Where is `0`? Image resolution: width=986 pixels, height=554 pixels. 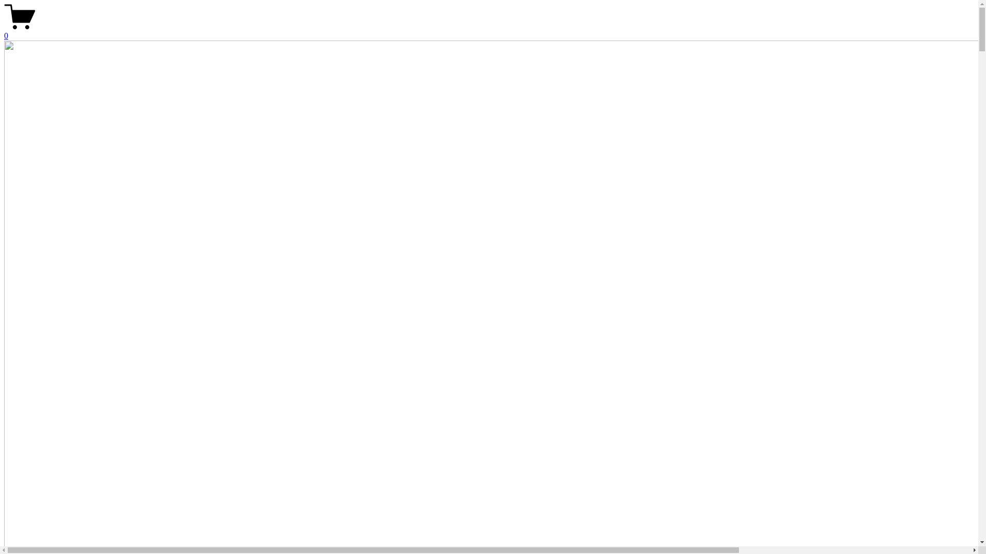
0 is located at coordinates (489, 31).